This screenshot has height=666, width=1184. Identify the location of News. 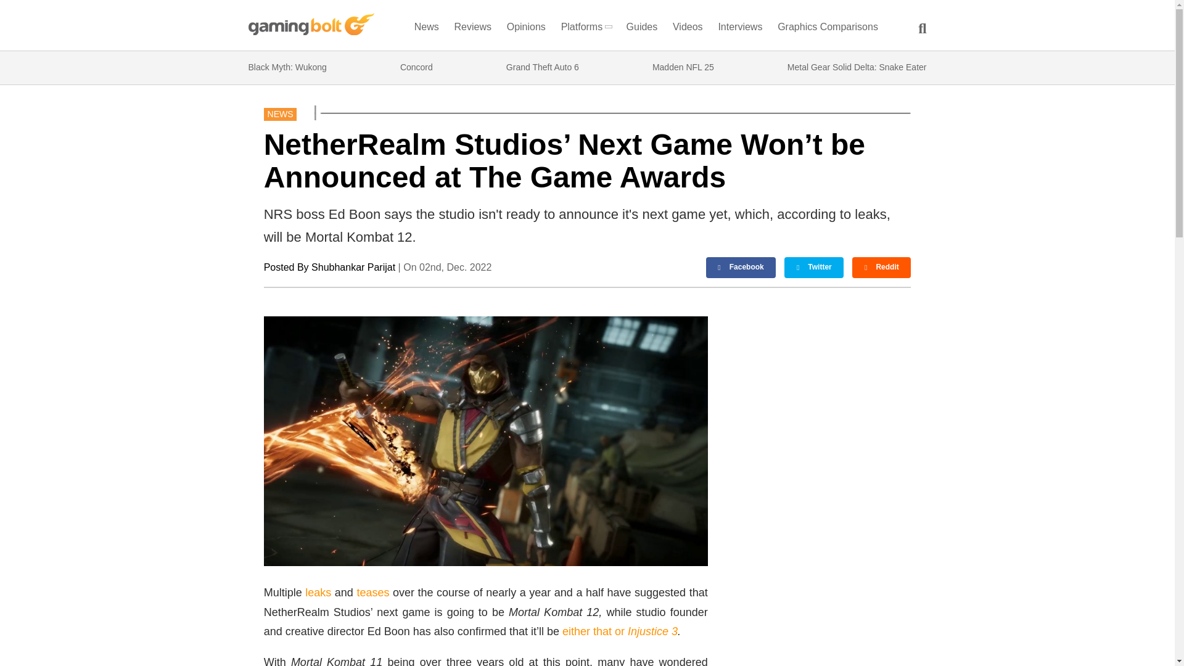
(426, 30).